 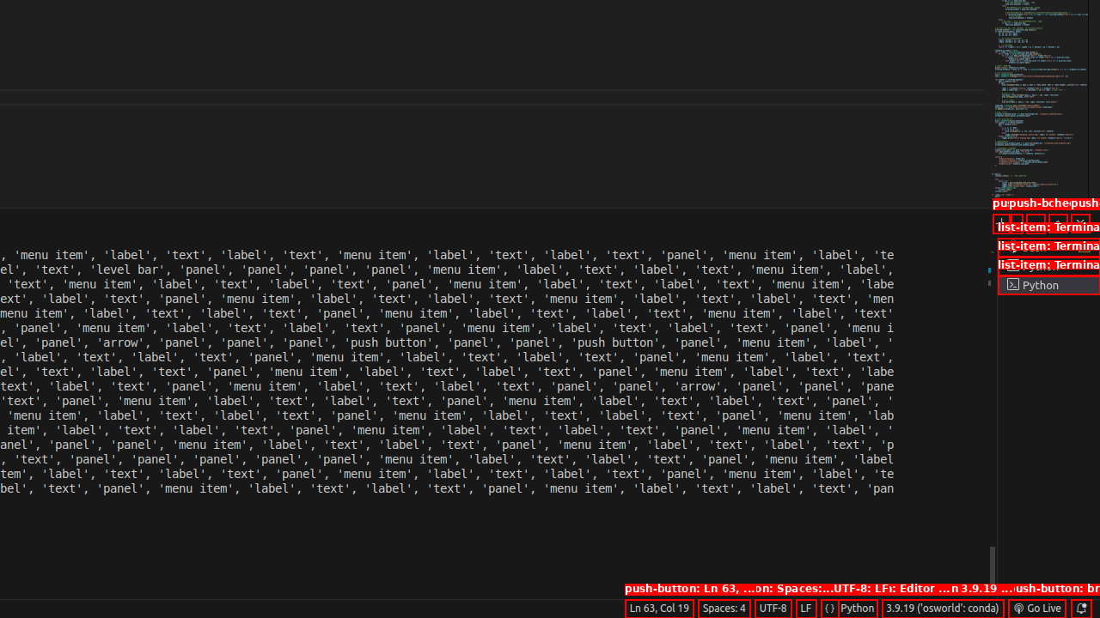 I want to click on broadcast Go Live, Click to run live server, so click(x=1036, y=609).